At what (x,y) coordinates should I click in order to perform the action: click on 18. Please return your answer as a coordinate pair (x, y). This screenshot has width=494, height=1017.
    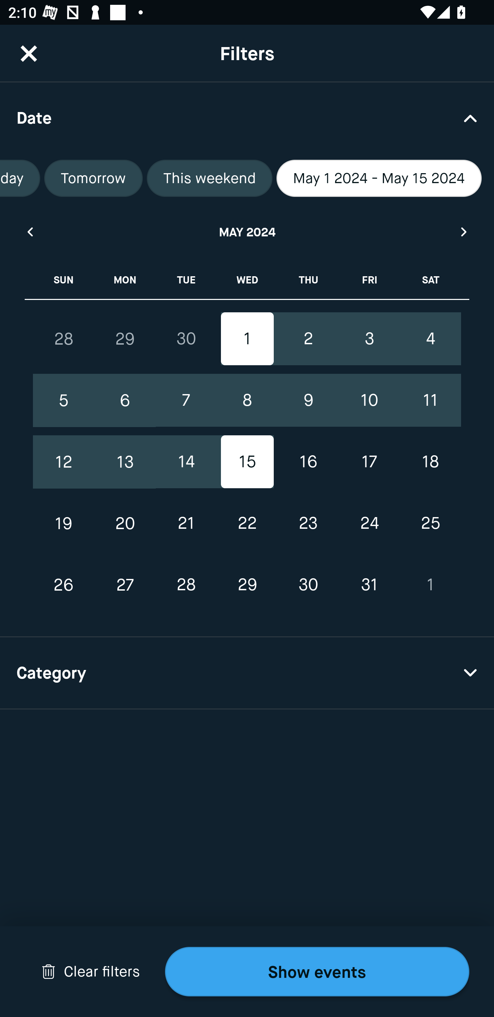
    Looking at the image, I should click on (430, 462).